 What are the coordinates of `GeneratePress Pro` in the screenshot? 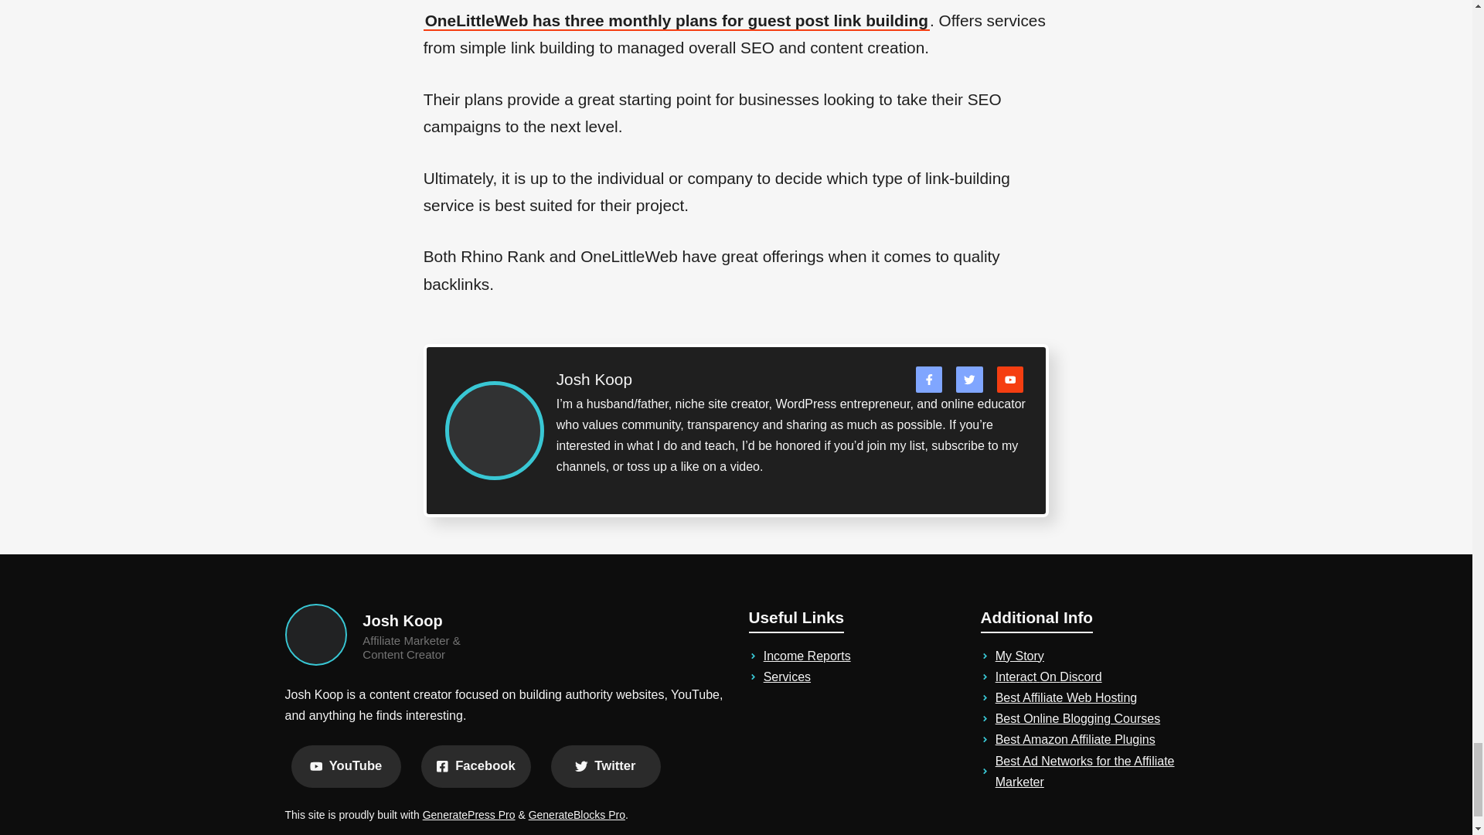 It's located at (468, 815).